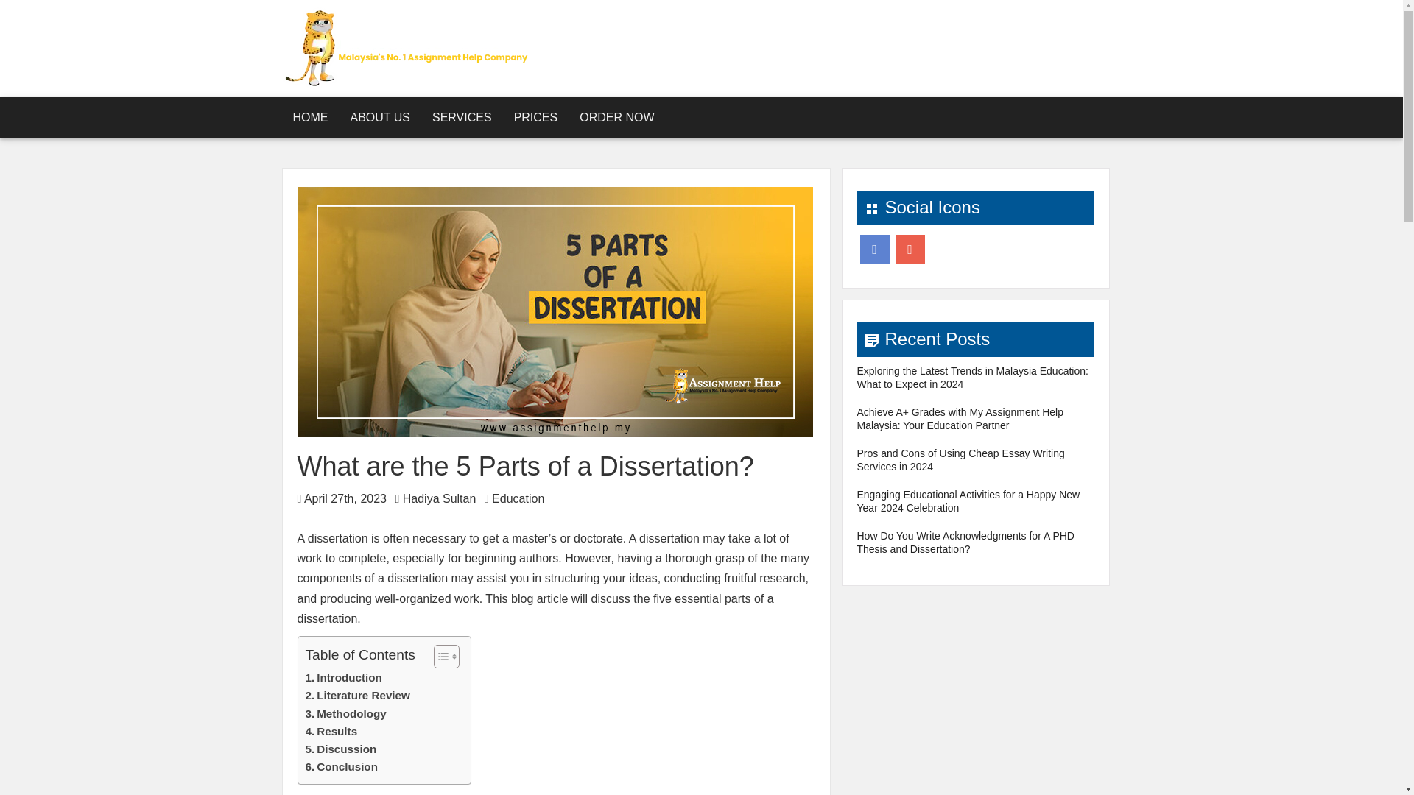 The image size is (1414, 795). I want to click on Introduction, so click(343, 678).